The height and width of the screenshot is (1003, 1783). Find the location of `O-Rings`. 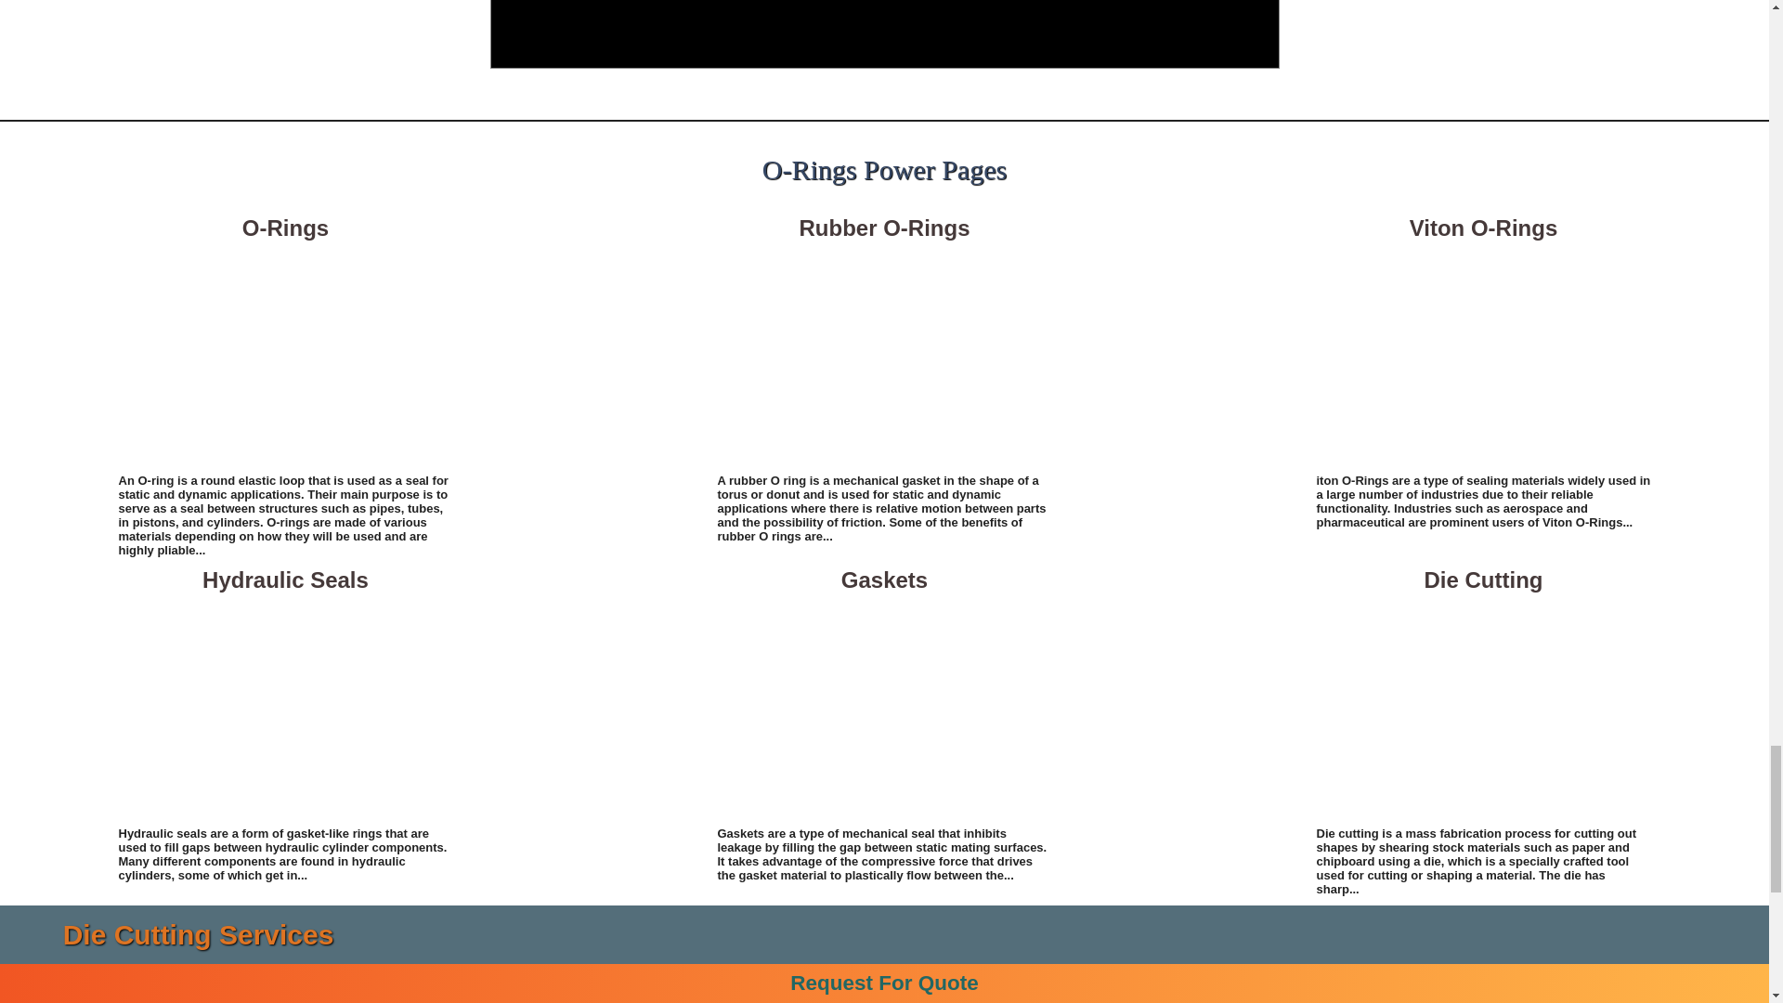

O-Rings is located at coordinates (286, 357).